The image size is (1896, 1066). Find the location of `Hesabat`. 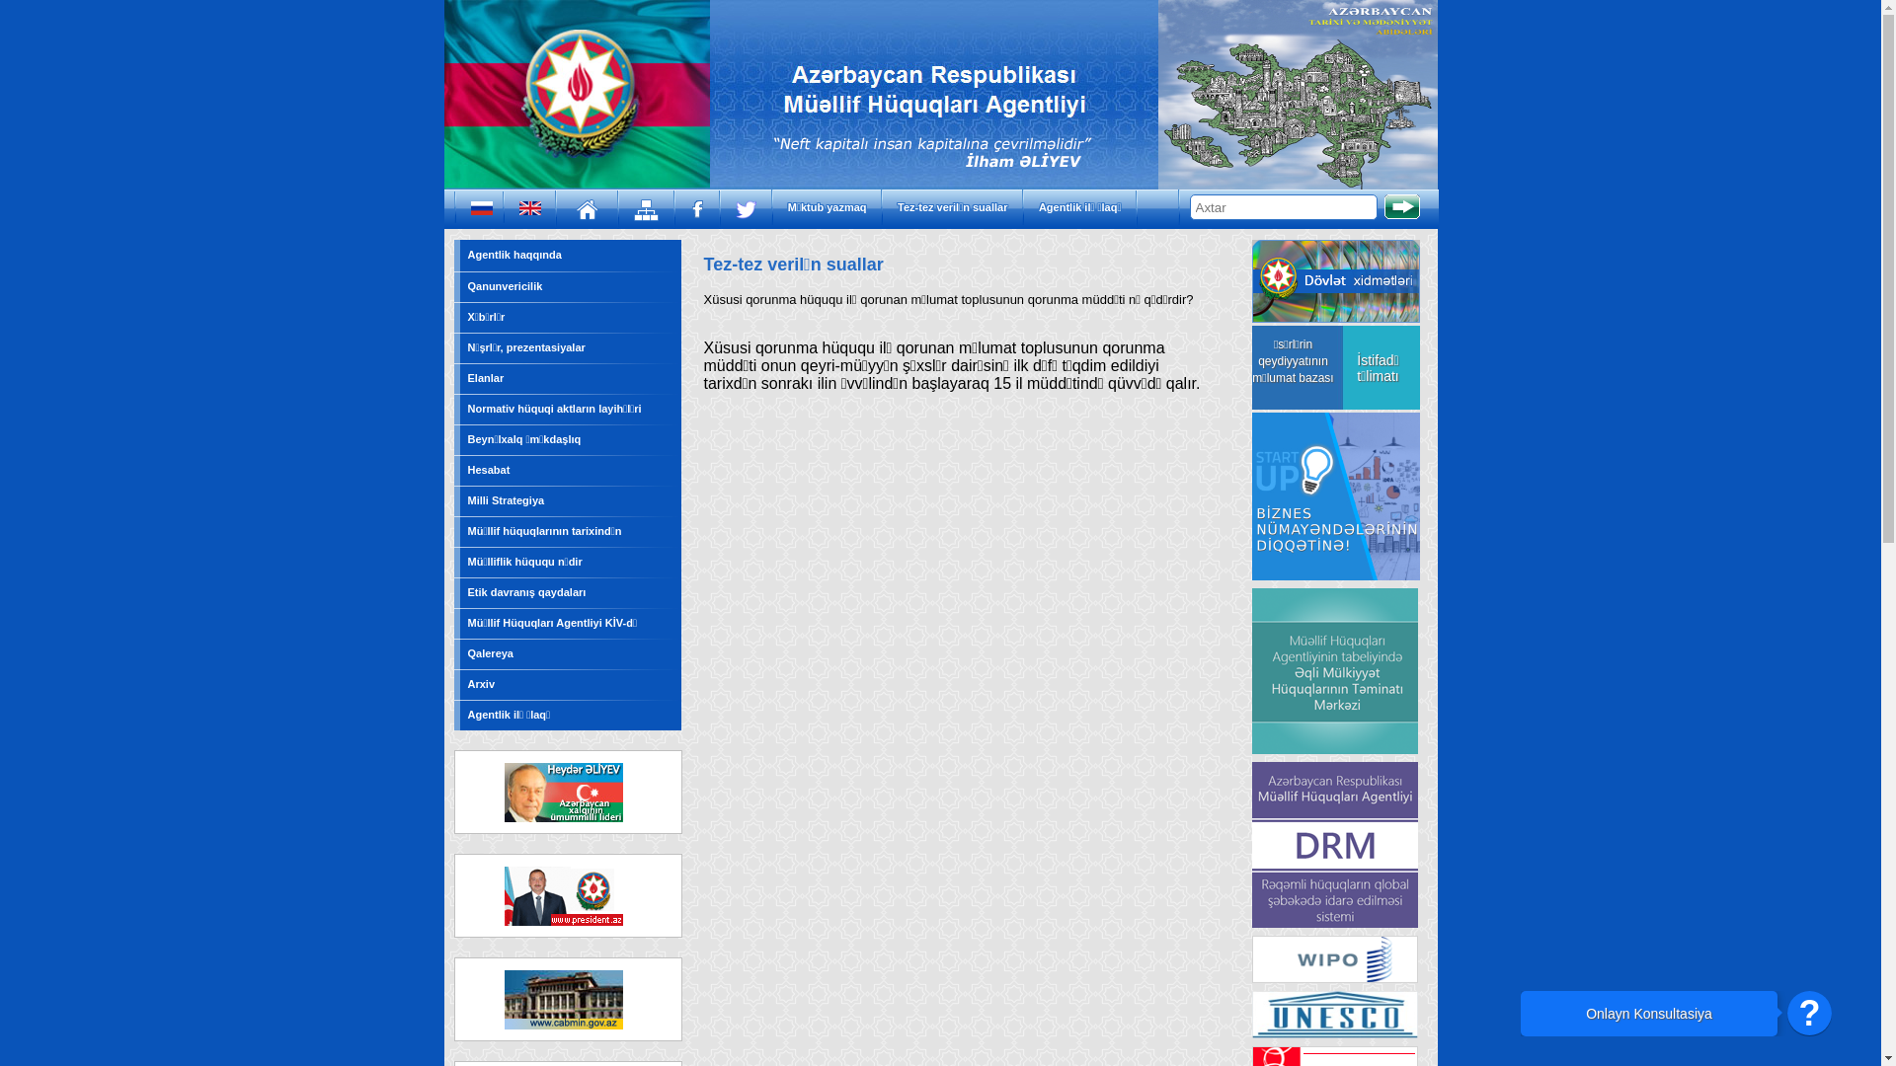

Hesabat is located at coordinates (490, 470).